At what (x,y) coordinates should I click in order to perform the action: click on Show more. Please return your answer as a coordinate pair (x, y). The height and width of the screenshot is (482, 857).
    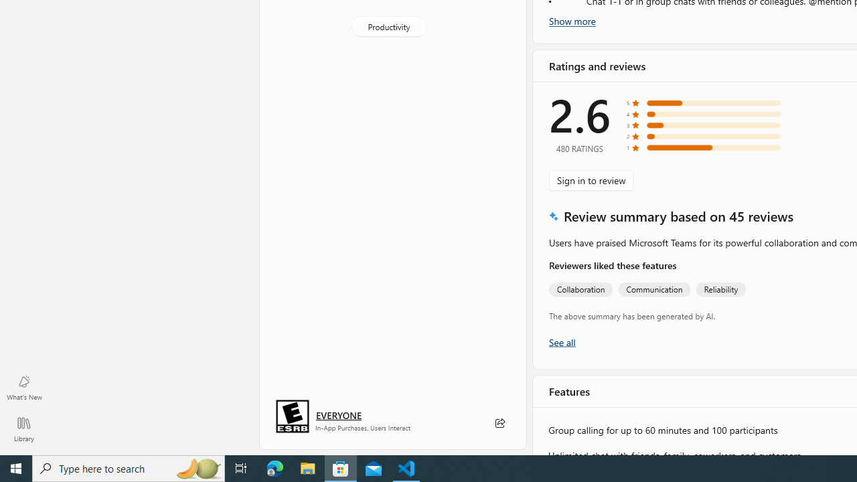
    Looking at the image, I should click on (572, 21).